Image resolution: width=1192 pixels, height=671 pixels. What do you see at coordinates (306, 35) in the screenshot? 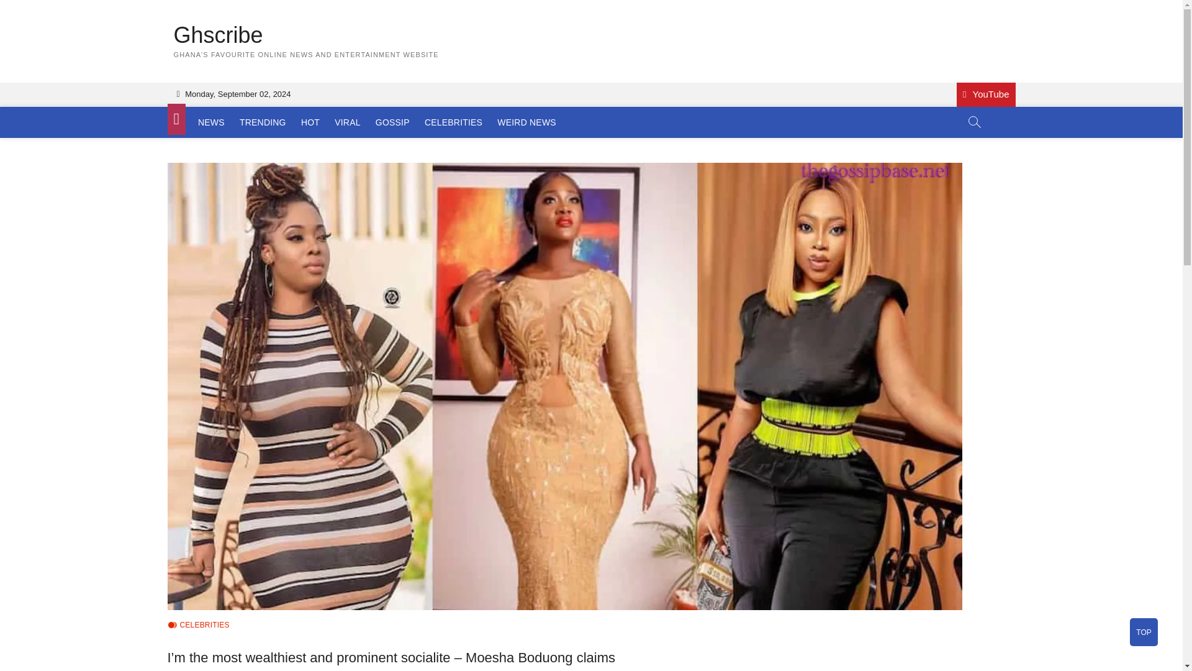
I see `Ghscribe` at bounding box center [306, 35].